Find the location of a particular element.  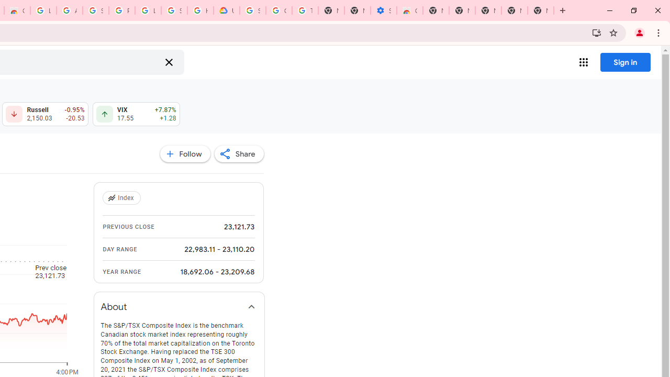

Turn cookies on or off - Computer - Google Account Help is located at coordinates (305, 10).